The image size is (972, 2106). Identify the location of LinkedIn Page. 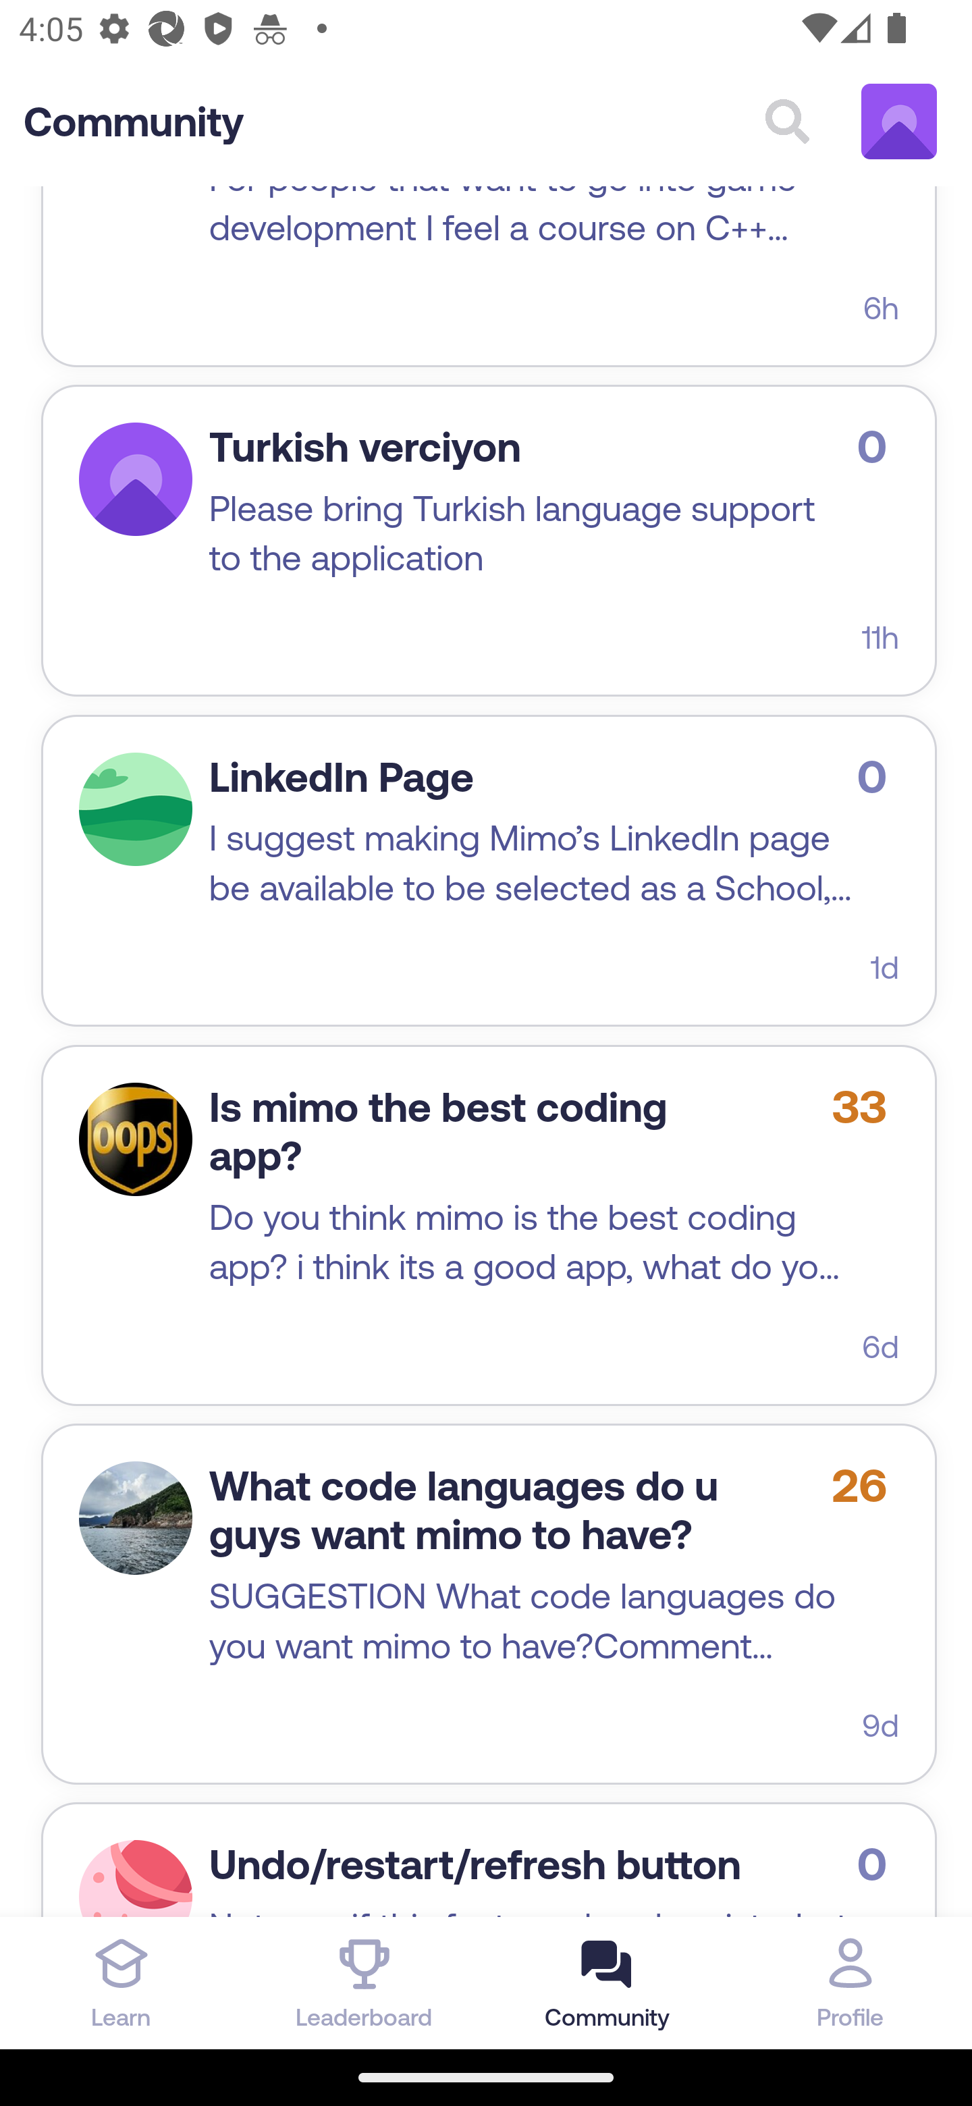
(341, 778).